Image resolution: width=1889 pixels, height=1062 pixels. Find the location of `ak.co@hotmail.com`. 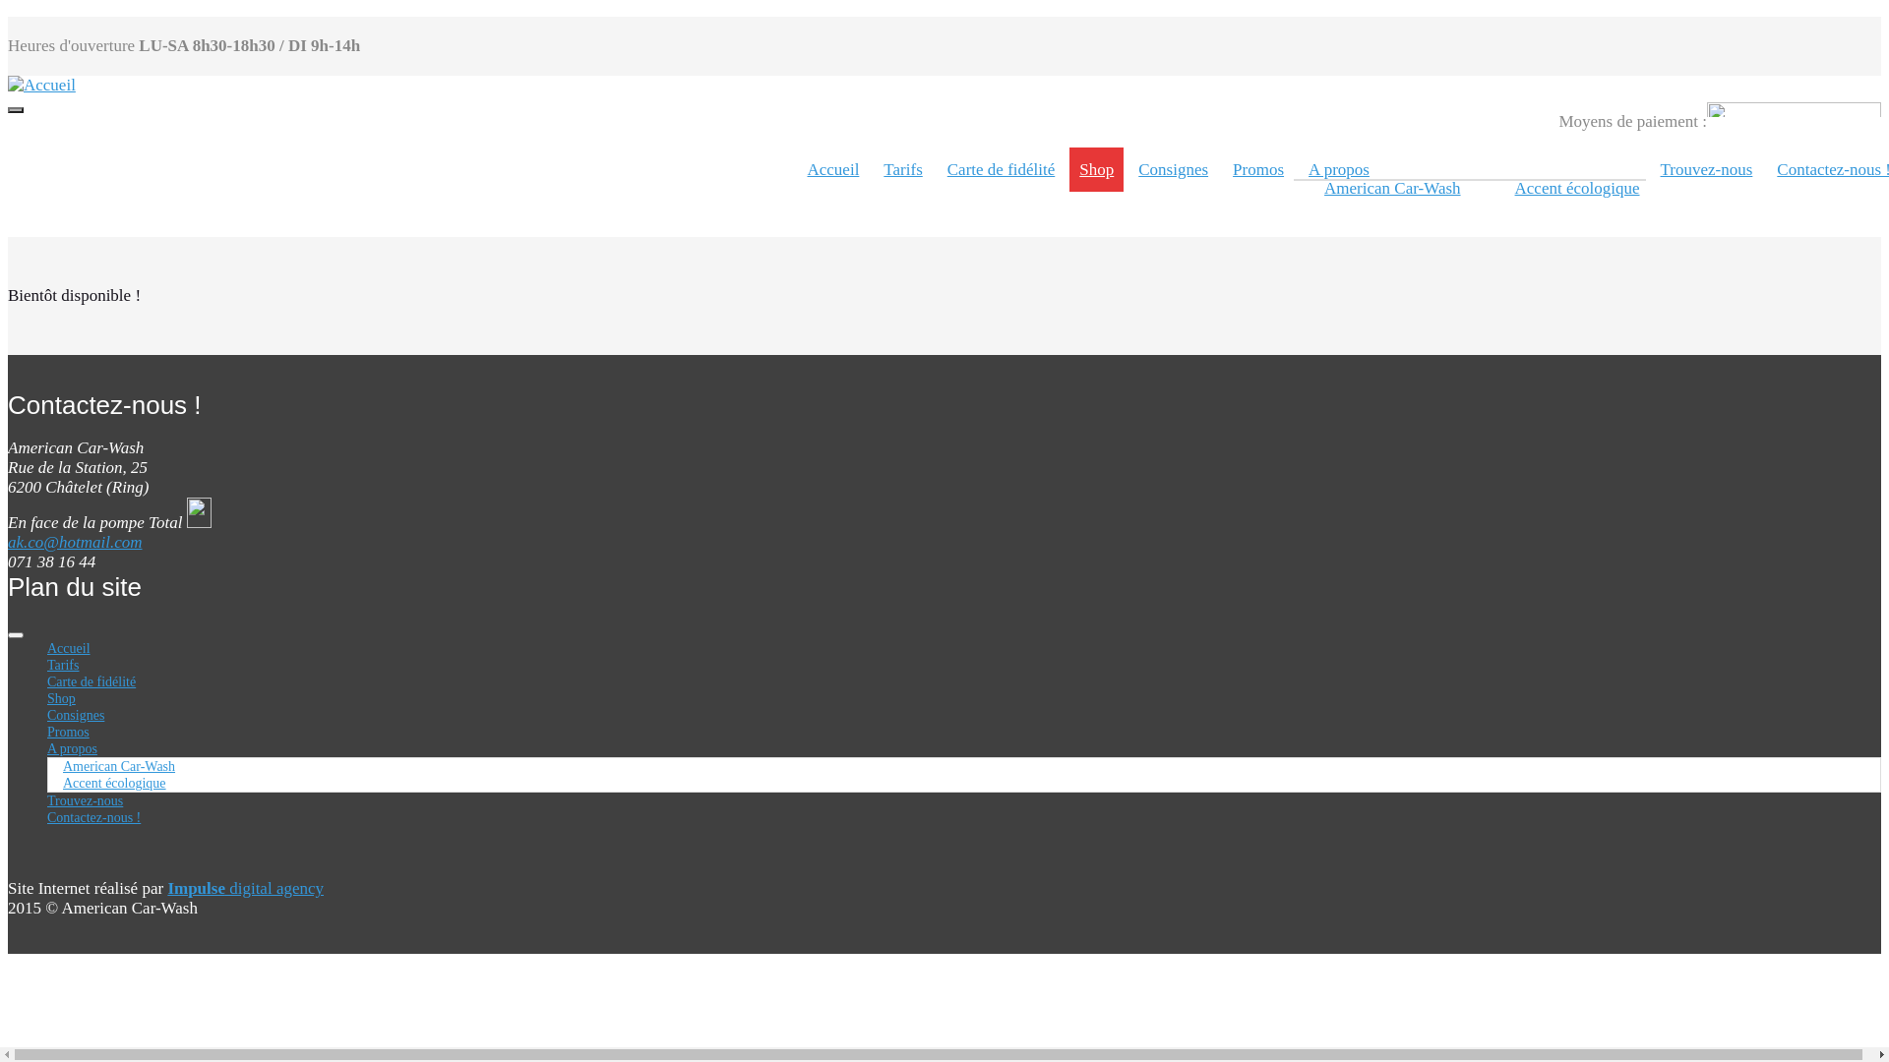

ak.co@hotmail.com is located at coordinates (75, 543).